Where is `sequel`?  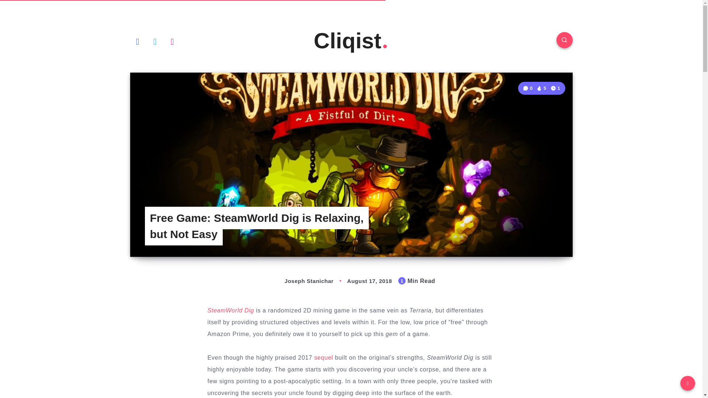 sequel is located at coordinates (323, 357).